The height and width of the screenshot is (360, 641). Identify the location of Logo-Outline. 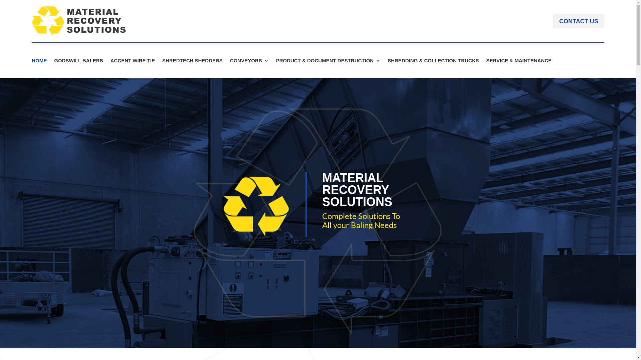
(318, 213).